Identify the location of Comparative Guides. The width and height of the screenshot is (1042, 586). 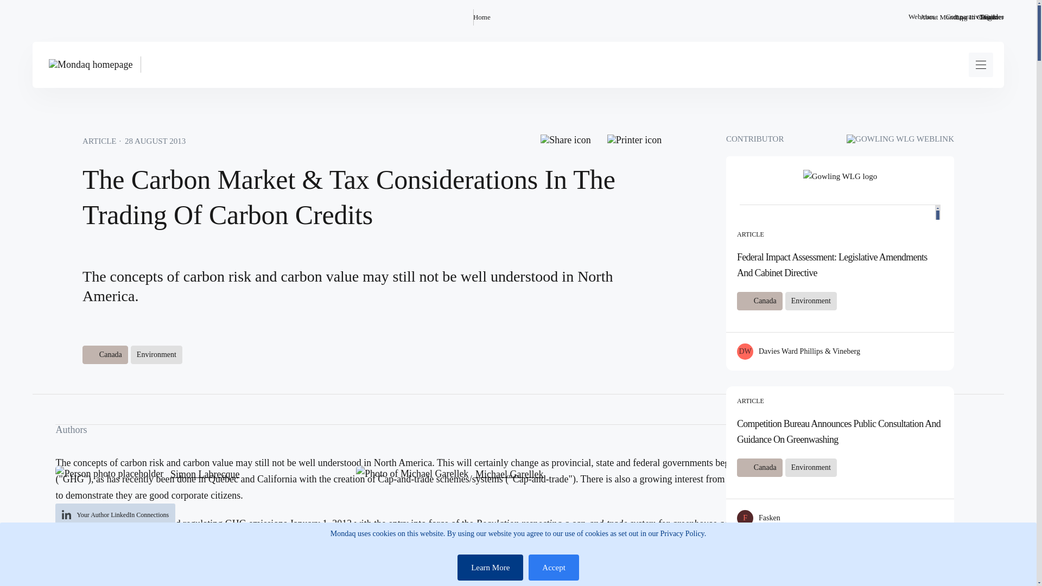
(975, 17).